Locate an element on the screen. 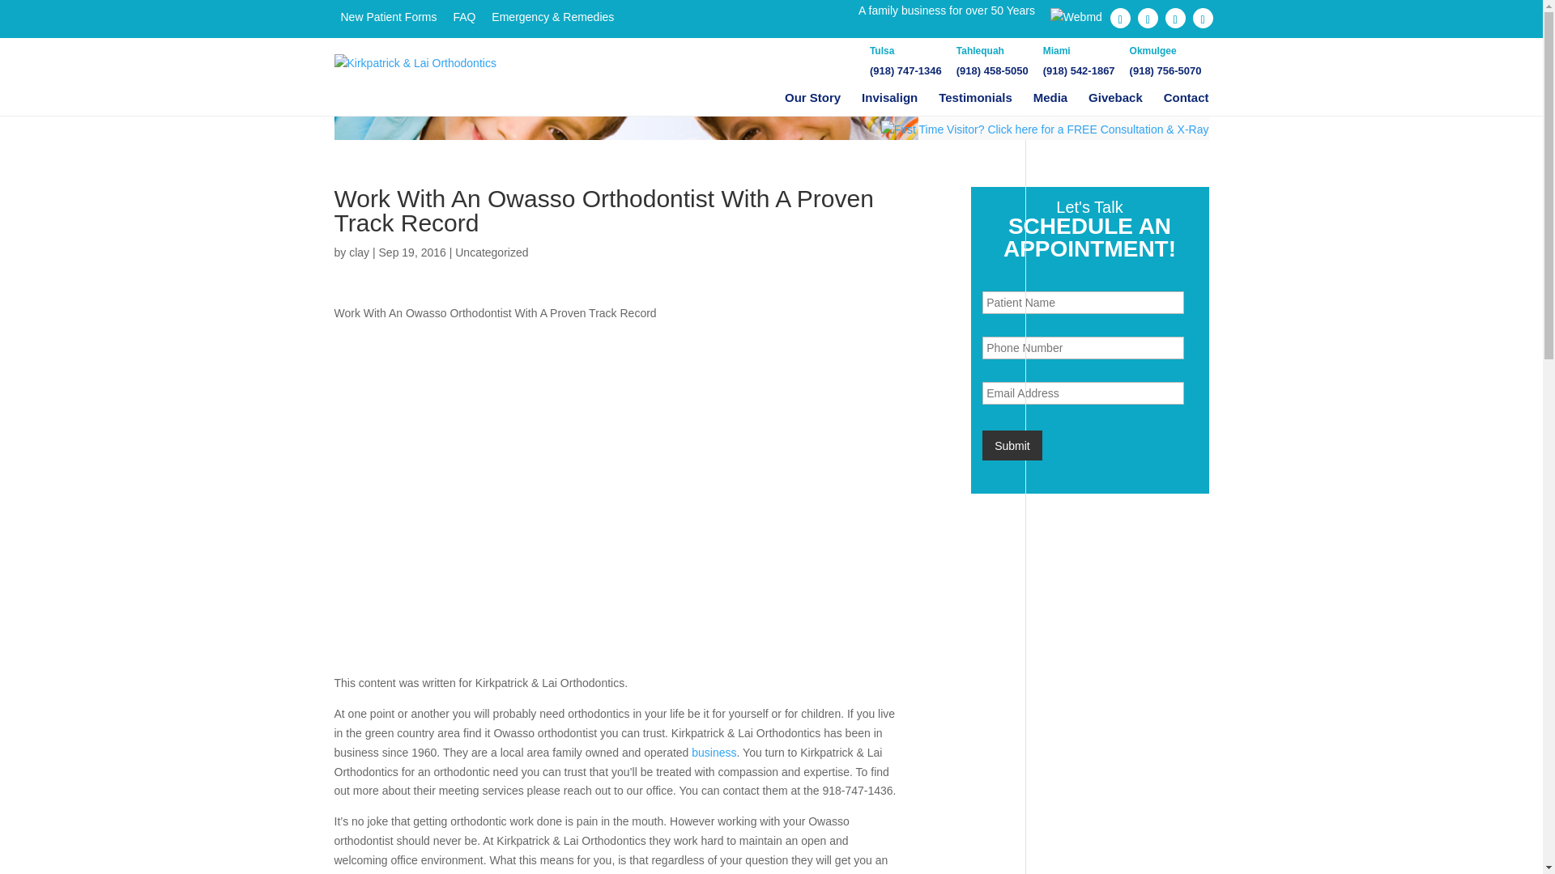 This screenshot has width=1555, height=874. Posts by clay is located at coordinates (359, 252).